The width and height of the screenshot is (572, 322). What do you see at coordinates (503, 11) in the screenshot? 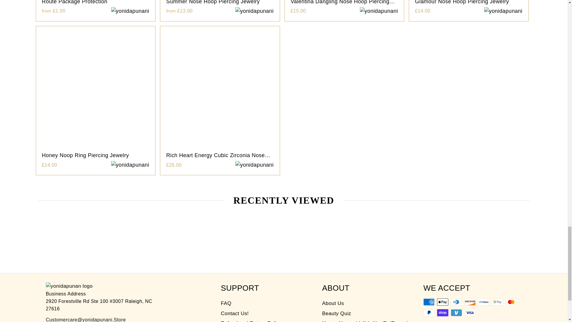
I see `Add to cart` at bounding box center [503, 11].